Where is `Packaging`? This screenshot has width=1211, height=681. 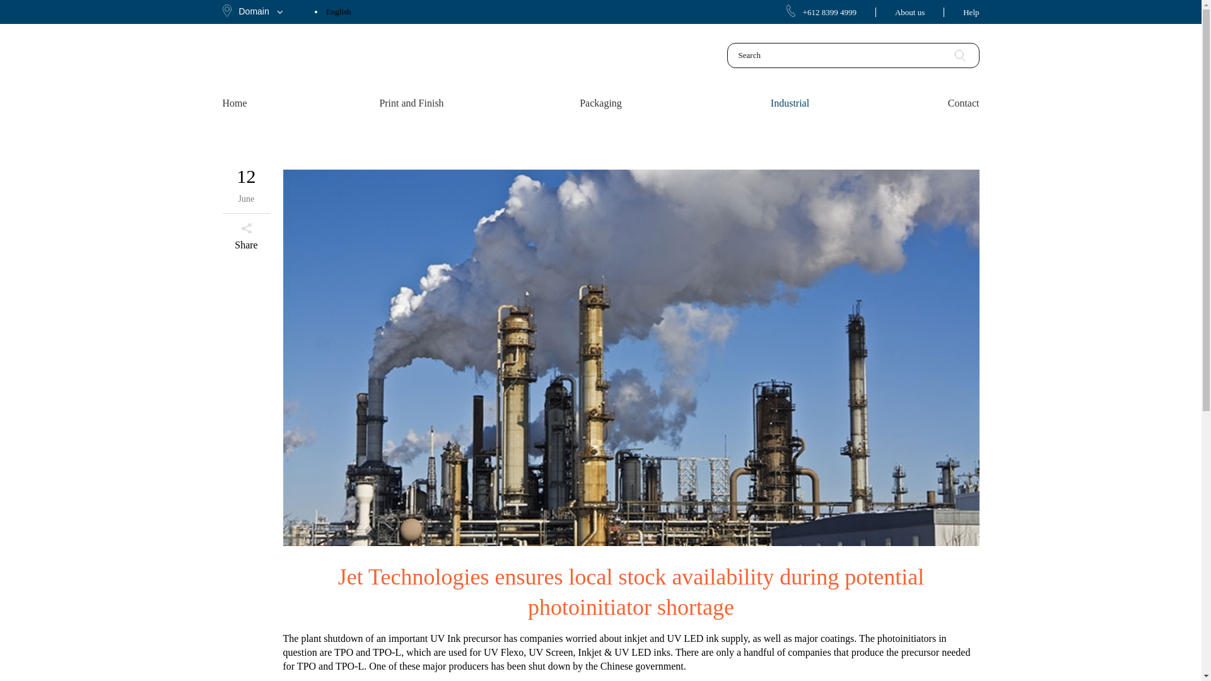
Packaging is located at coordinates (600, 103).